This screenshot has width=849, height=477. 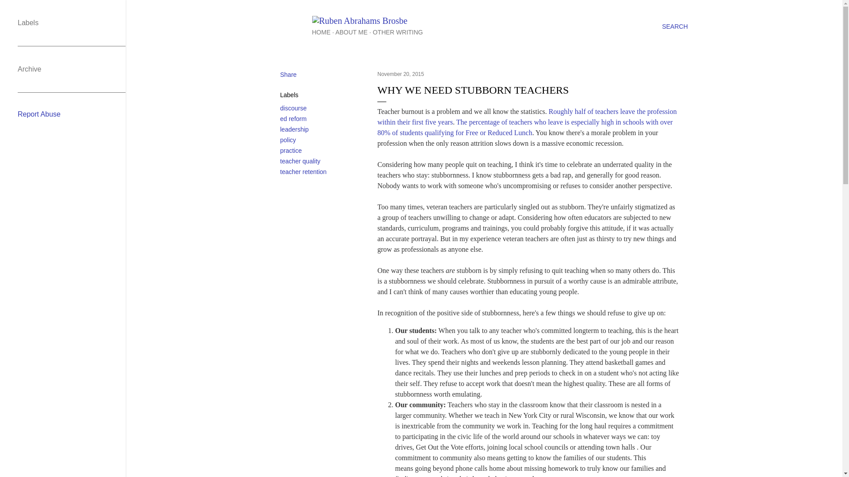 I want to click on November 20, 2015, so click(x=401, y=74).